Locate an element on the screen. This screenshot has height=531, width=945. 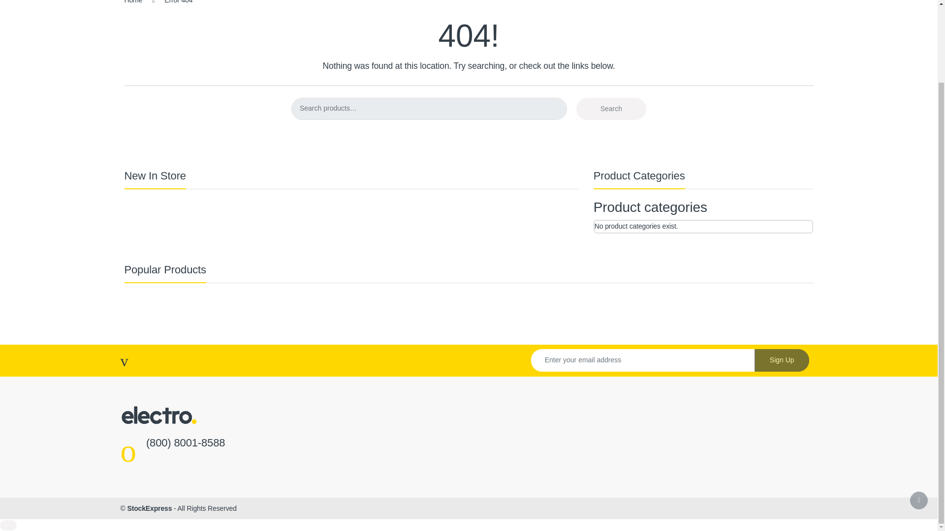
Sign Up is located at coordinates (782, 360).